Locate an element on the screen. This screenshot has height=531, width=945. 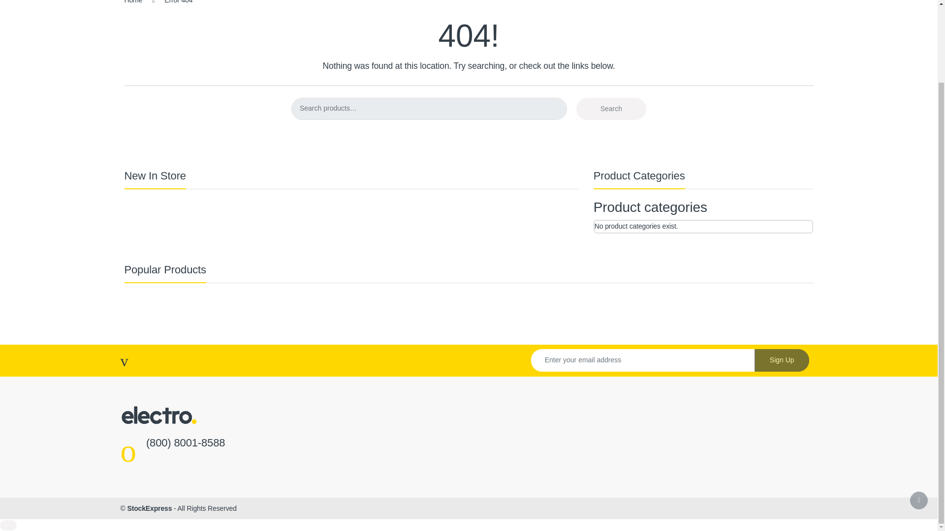
Sign Up is located at coordinates (782, 360).